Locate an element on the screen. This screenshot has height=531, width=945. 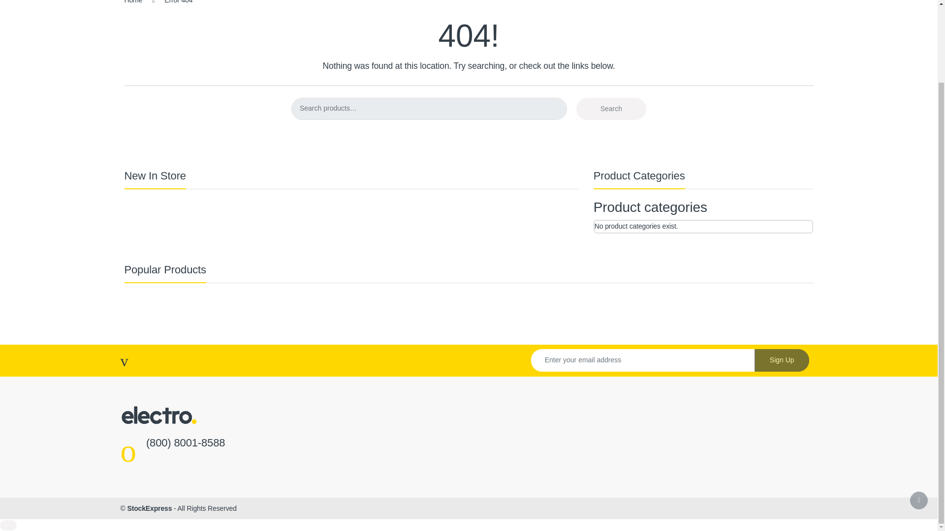
Sign Up is located at coordinates (782, 360).